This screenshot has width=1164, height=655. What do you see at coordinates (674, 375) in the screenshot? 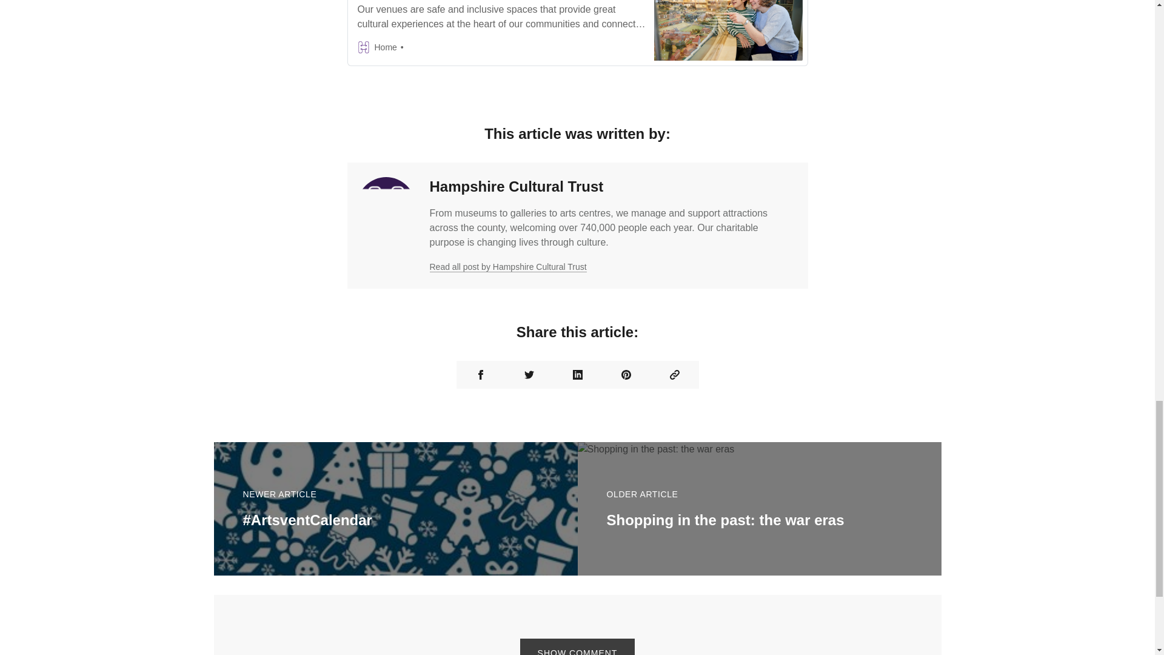
I see `Copy the permalink` at bounding box center [674, 375].